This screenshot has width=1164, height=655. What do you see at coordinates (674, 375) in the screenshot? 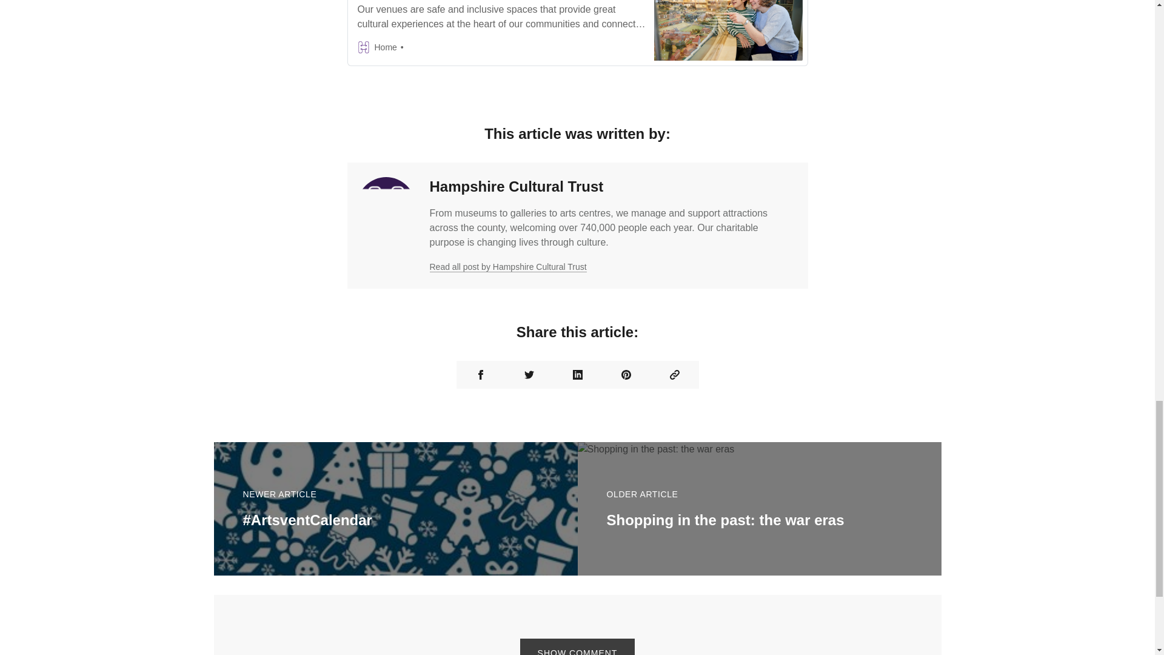
I see `Copy the permalink` at bounding box center [674, 375].